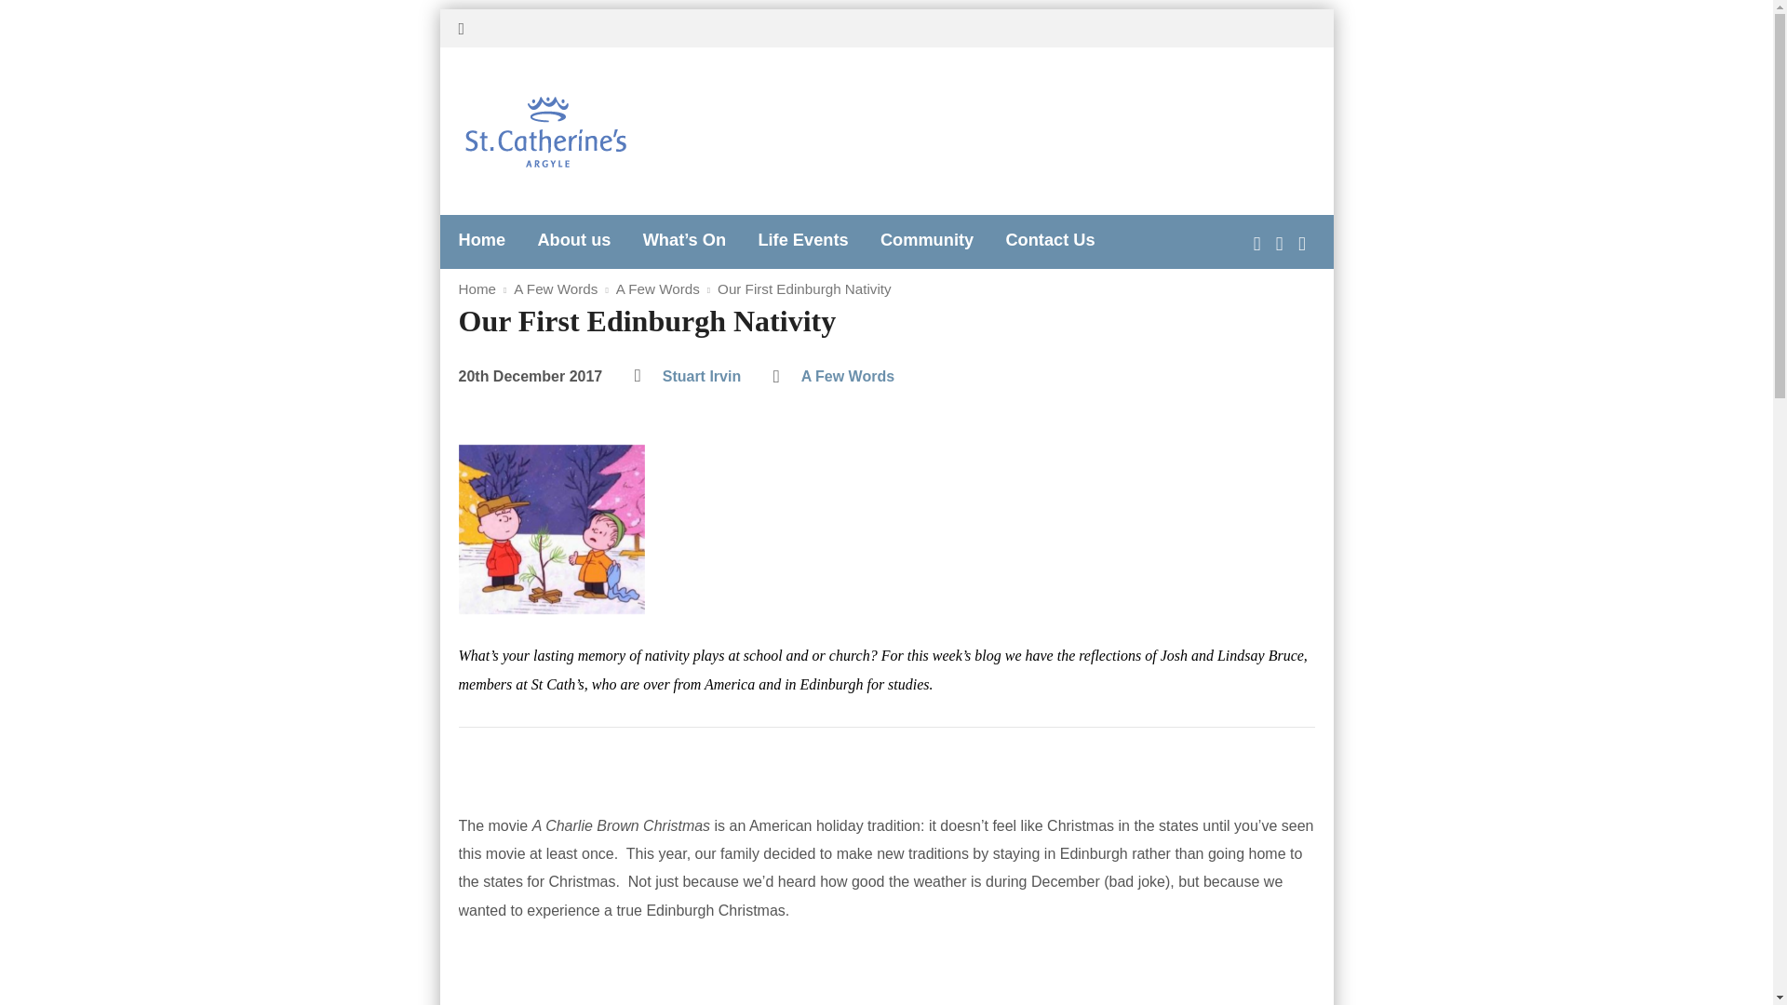 The width and height of the screenshot is (1787, 1005). I want to click on About us, so click(573, 240).